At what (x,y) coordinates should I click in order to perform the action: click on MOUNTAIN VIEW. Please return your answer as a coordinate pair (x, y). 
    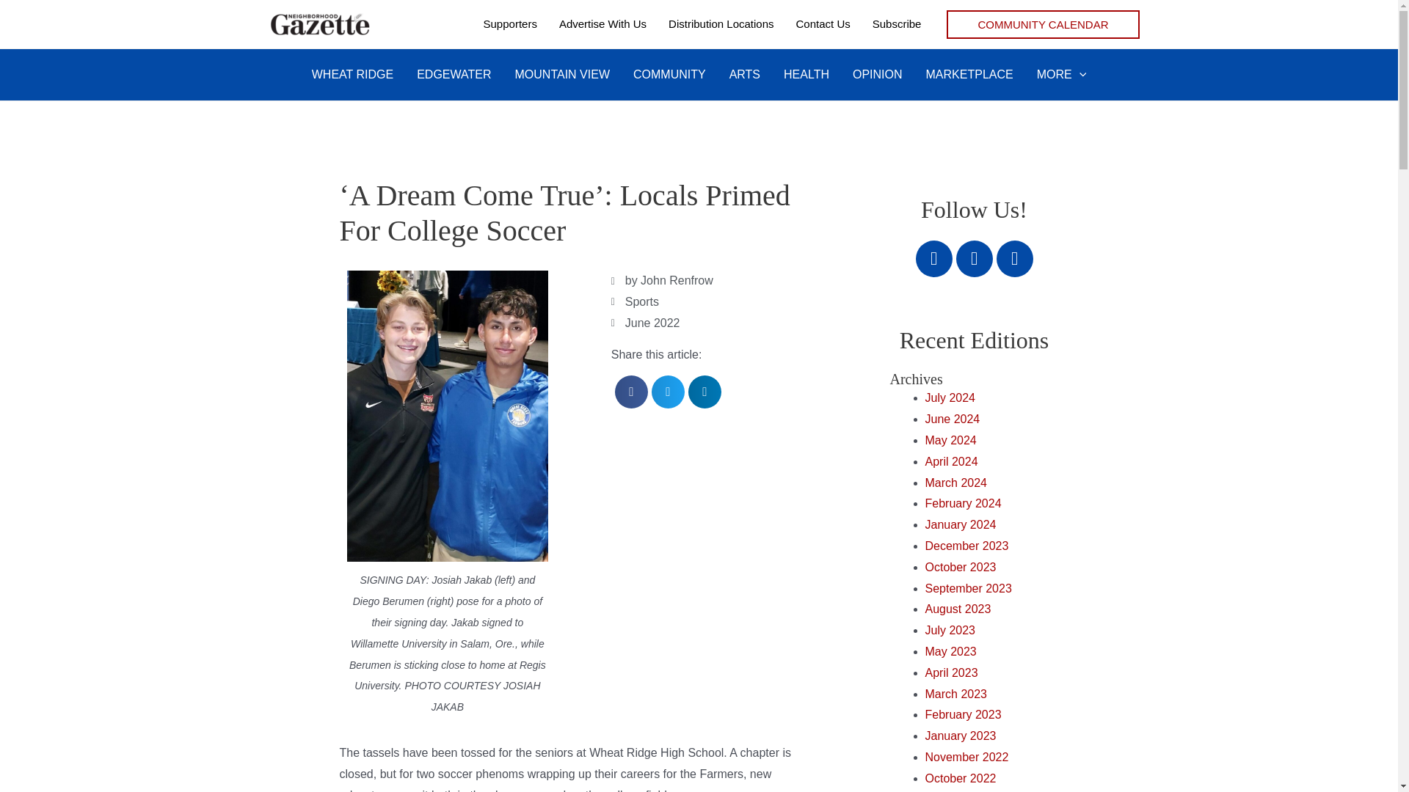
    Looking at the image, I should click on (562, 75).